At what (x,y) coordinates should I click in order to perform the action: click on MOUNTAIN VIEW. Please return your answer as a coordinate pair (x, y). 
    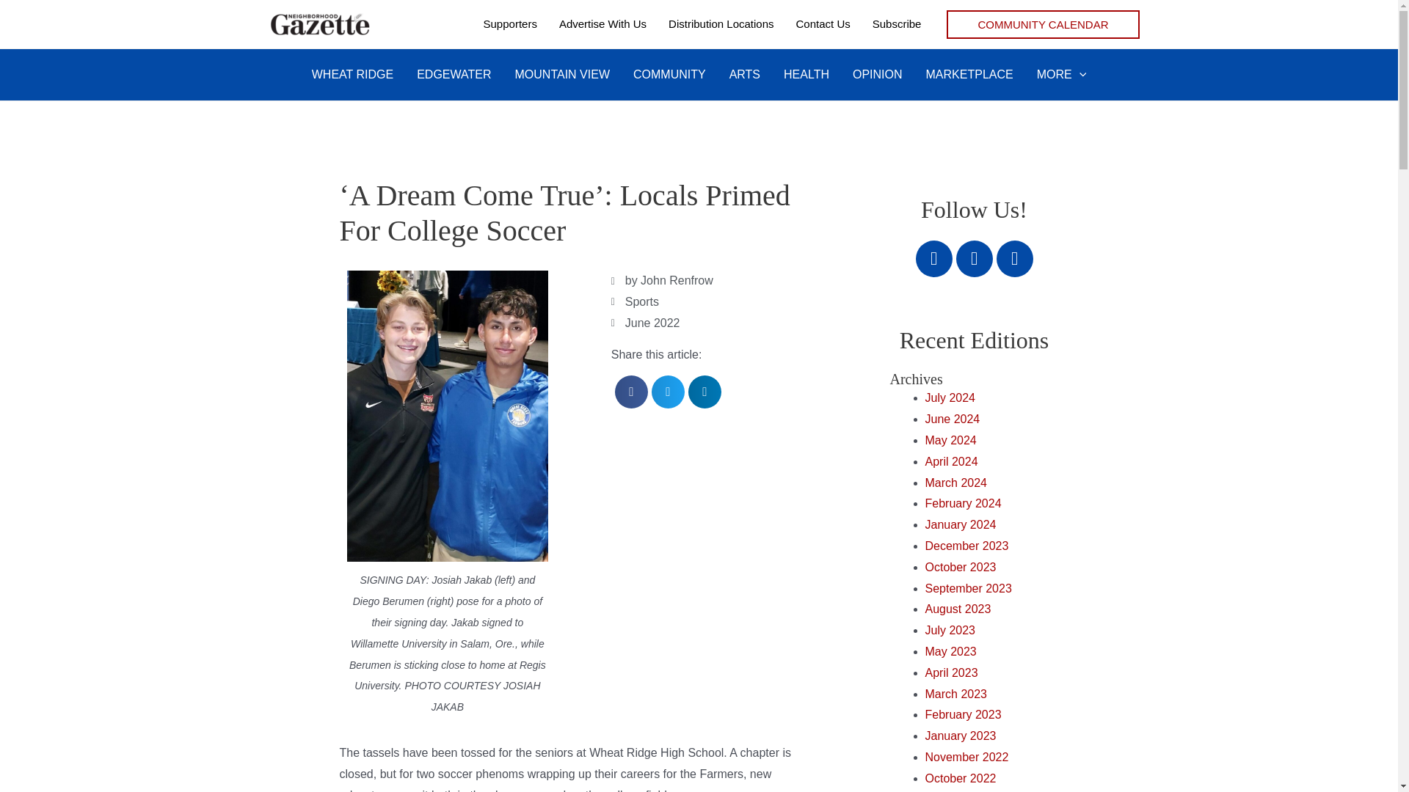
    Looking at the image, I should click on (562, 75).